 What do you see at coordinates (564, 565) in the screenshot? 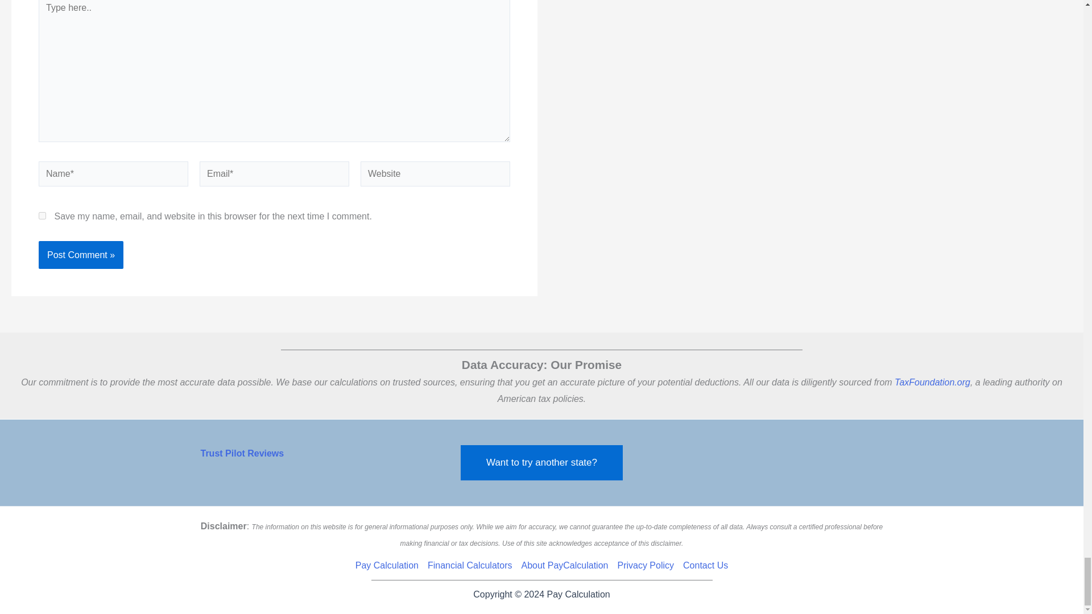
I see `About PayCalculation` at bounding box center [564, 565].